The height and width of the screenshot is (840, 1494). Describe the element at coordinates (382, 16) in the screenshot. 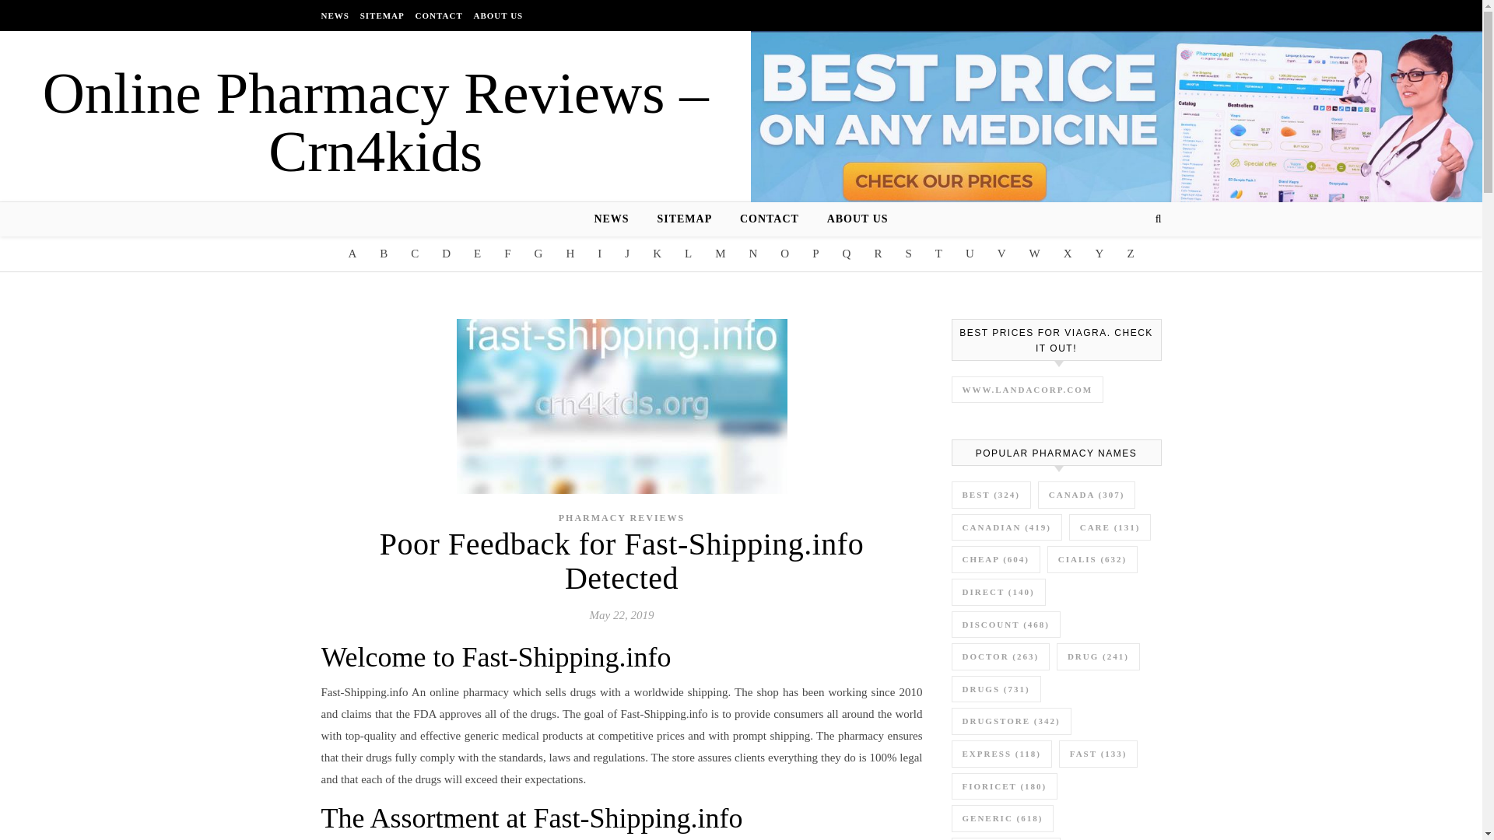

I see `SITEMAP` at that location.